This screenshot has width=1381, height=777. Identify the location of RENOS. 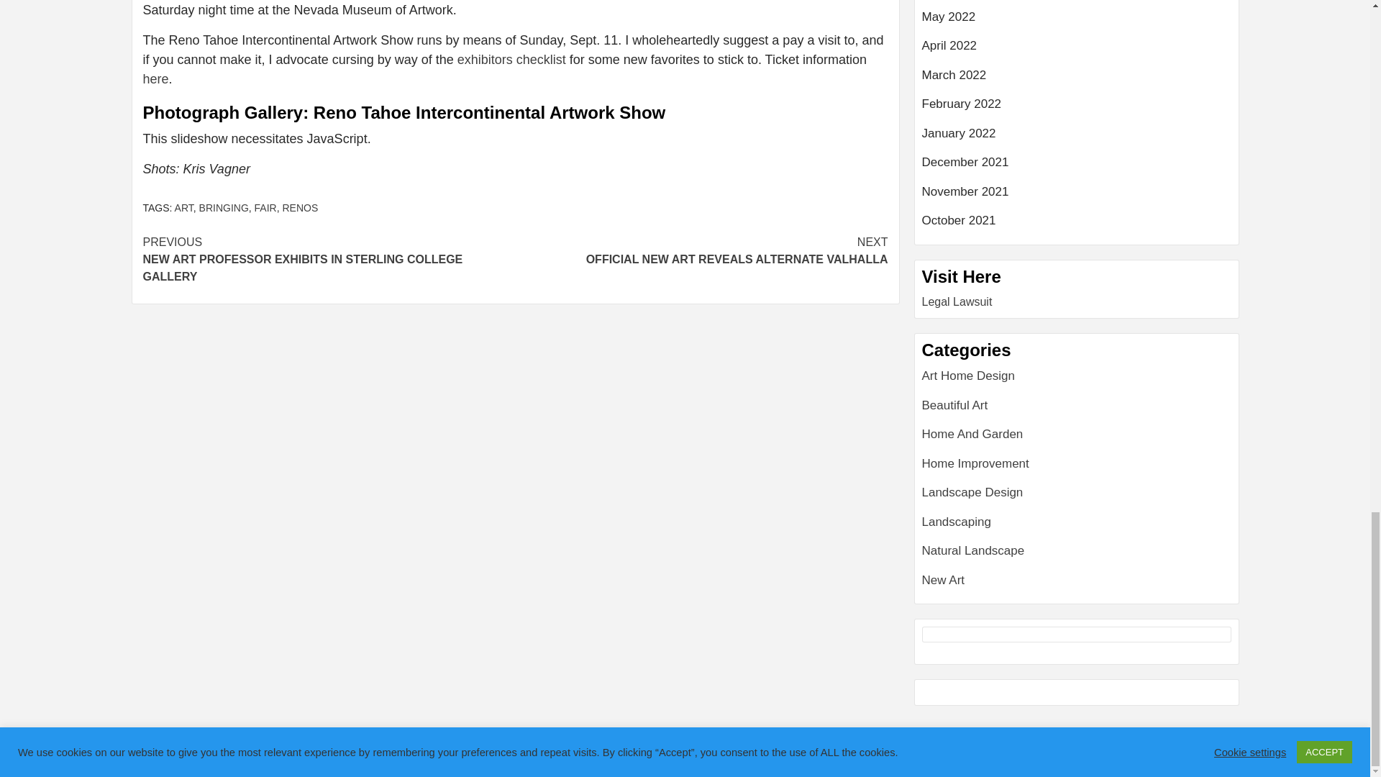
(299, 207).